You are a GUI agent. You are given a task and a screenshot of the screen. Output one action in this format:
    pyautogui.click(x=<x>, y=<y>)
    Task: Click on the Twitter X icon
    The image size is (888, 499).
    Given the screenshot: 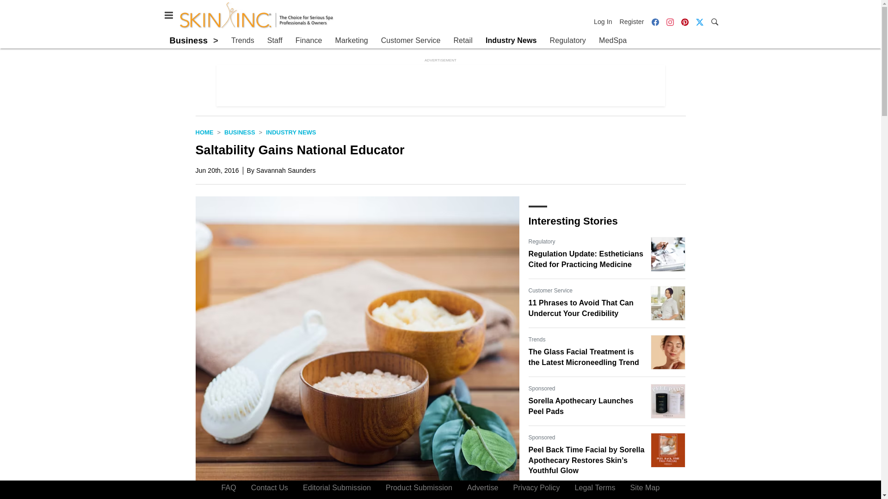 What is the action you would take?
    pyautogui.click(x=699, y=22)
    